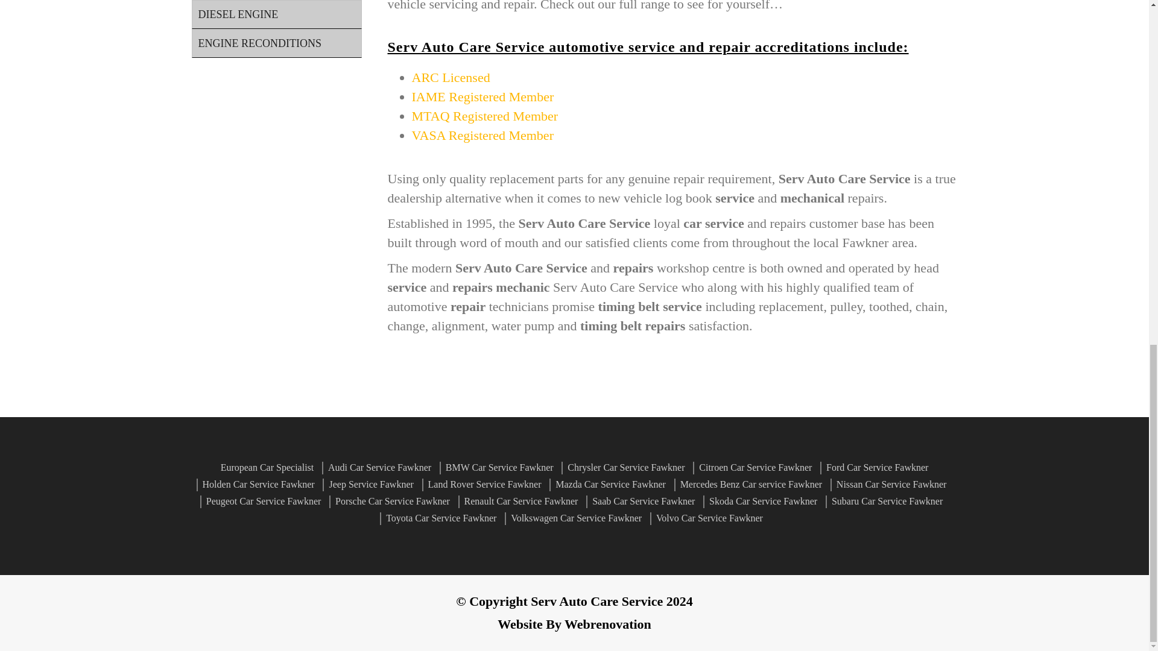 This screenshot has height=651, width=1158. I want to click on MTAQ Registered Member, so click(484, 116).